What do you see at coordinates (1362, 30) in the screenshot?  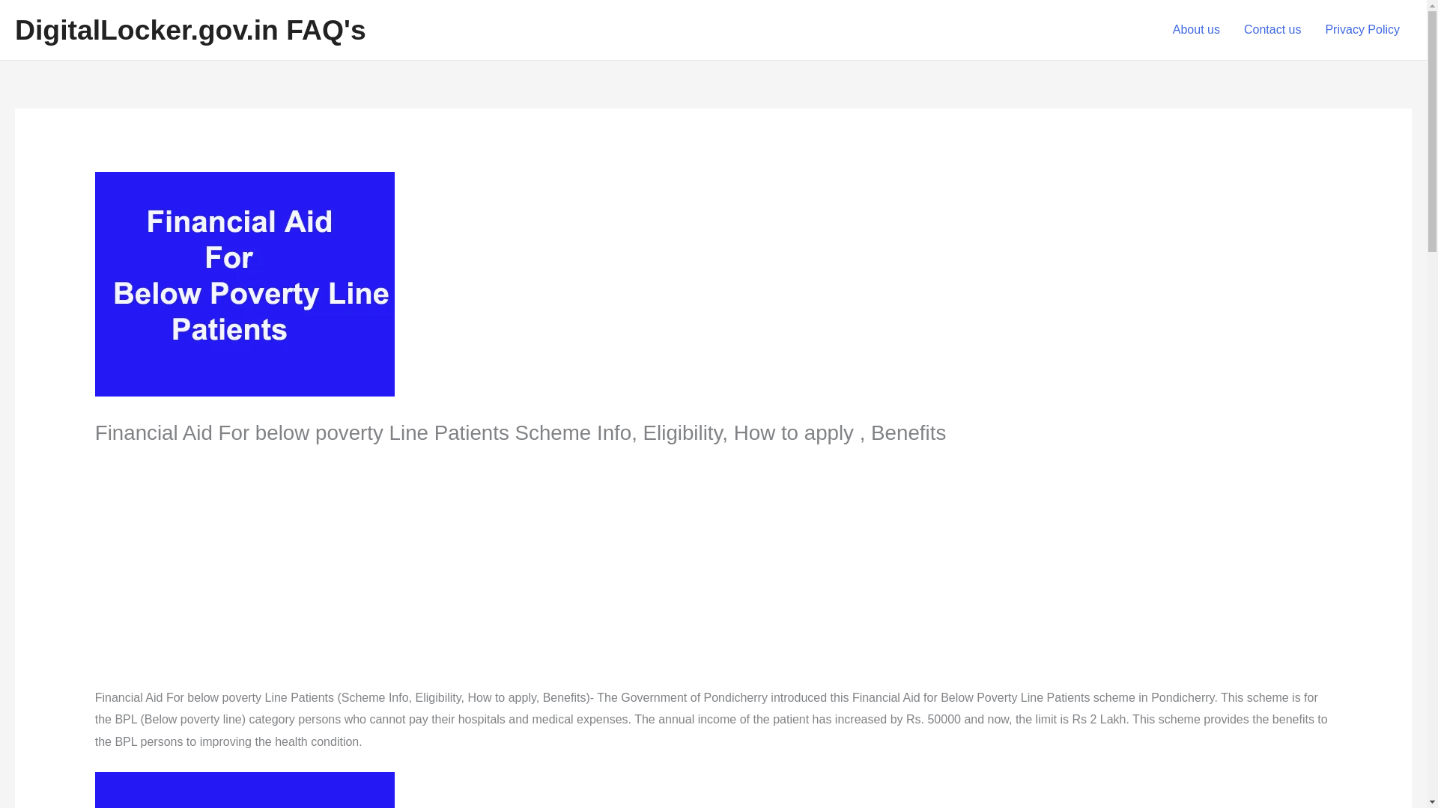 I see `Privacy Policy` at bounding box center [1362, 30].